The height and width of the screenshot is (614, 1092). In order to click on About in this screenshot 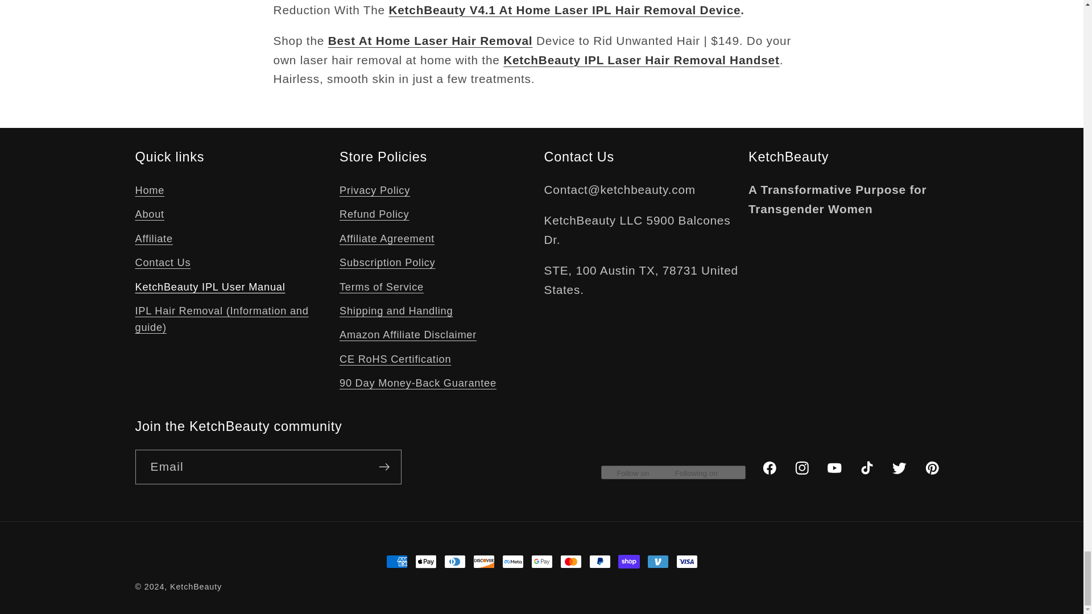, I will do `click(150, 215)`.